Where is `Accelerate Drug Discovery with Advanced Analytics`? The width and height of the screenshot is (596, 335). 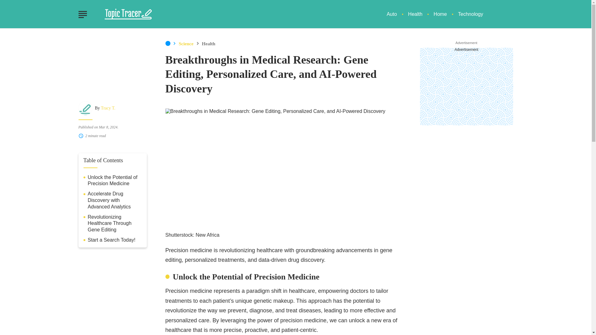
Accelerate Drug Discovery with Advanced Analytics is located at coordinates (115, 200).